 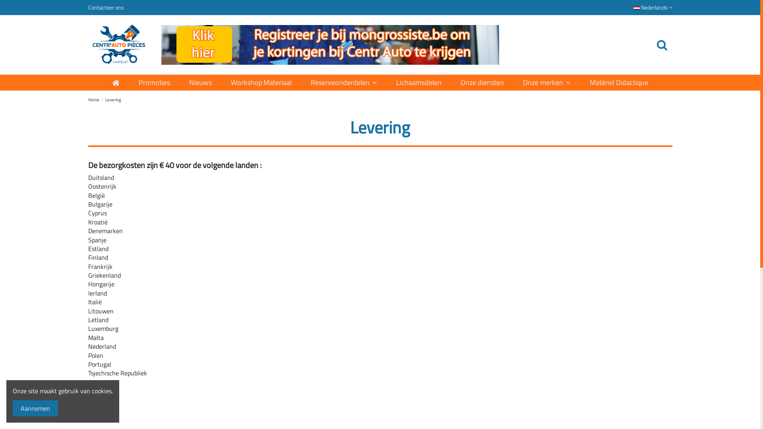 I want to click on Uitlaat reserveonderdelen, so click(x=364, y=307).